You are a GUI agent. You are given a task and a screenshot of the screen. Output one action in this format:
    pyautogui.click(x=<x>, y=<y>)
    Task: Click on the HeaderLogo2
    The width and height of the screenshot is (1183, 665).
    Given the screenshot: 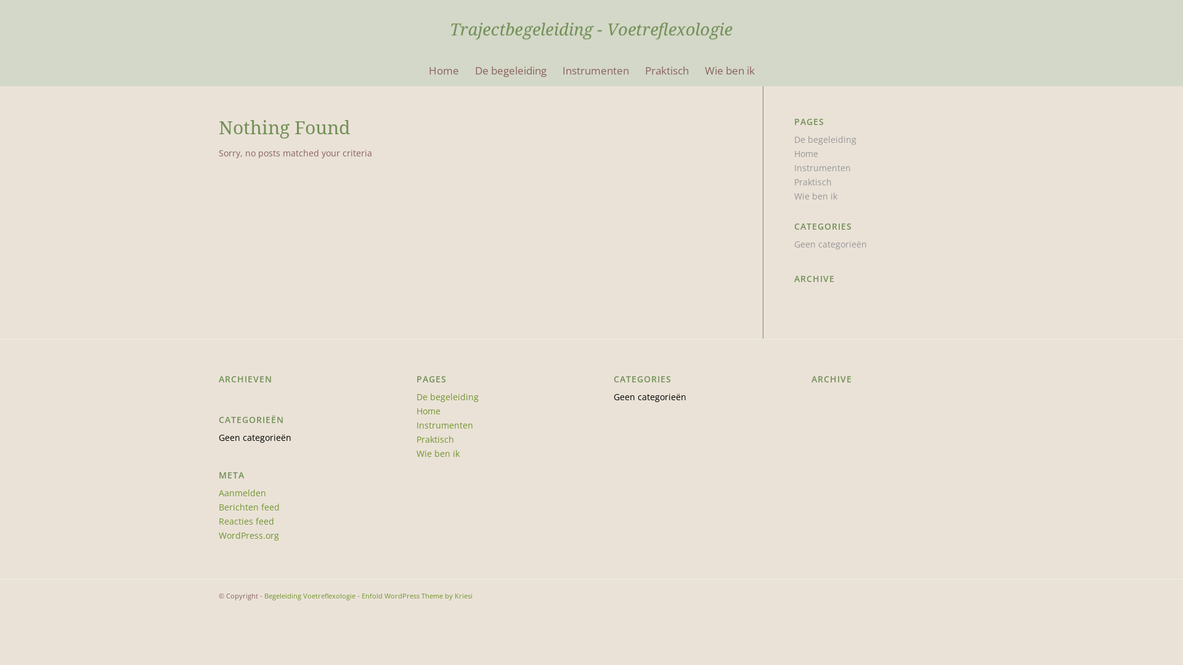 What is the action you would take?
    pyautogui.click(x=591, y=27)
    